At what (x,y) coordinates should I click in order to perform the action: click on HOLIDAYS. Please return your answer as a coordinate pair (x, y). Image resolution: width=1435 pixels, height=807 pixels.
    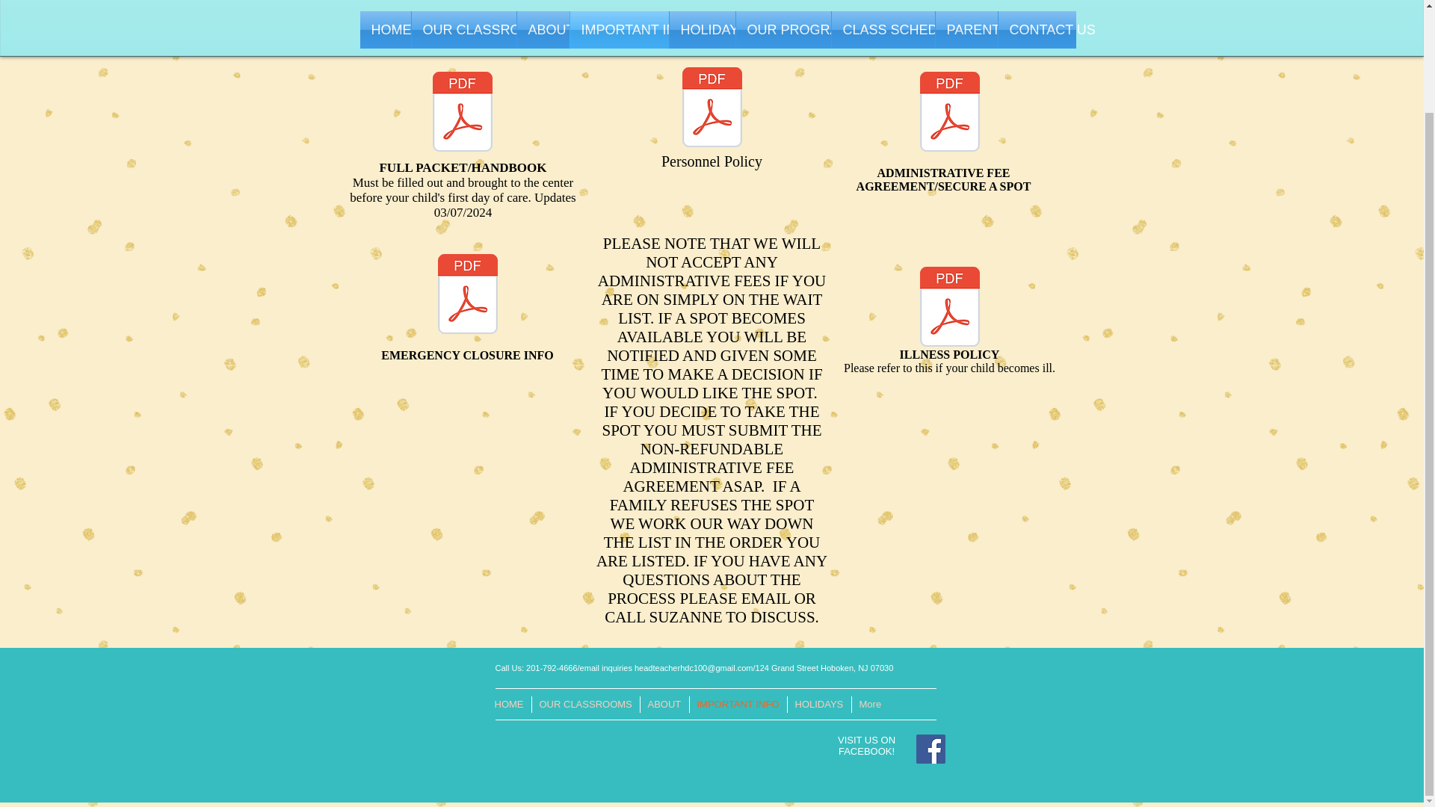
    Looking at the image, I should click on (703, 30).